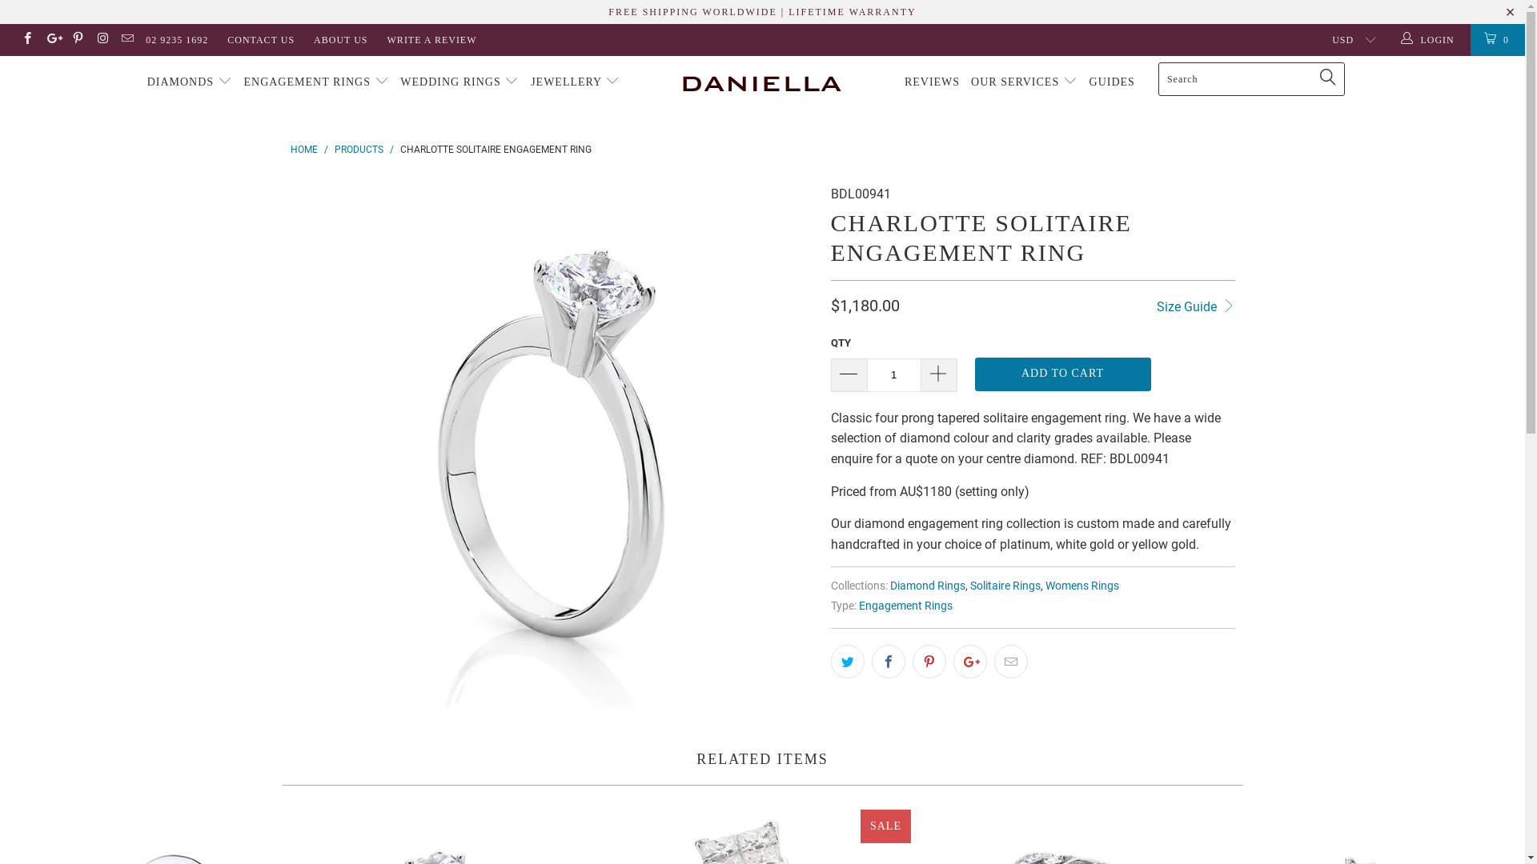 The width and height of the screenshot is (1537, 864). What do you see at coordinates (261, 40) in the screenshot?
I see `CONTACT US` at bounding box center [261, 40].